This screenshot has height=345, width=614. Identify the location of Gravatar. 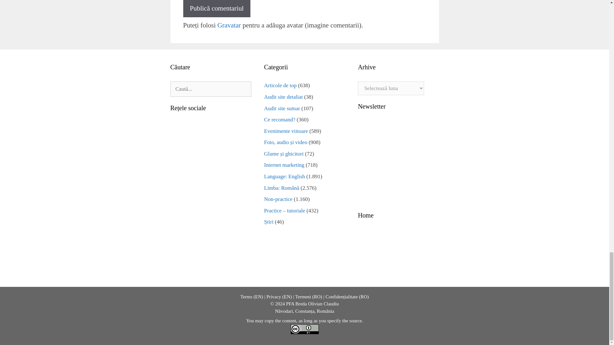
(229, 25).